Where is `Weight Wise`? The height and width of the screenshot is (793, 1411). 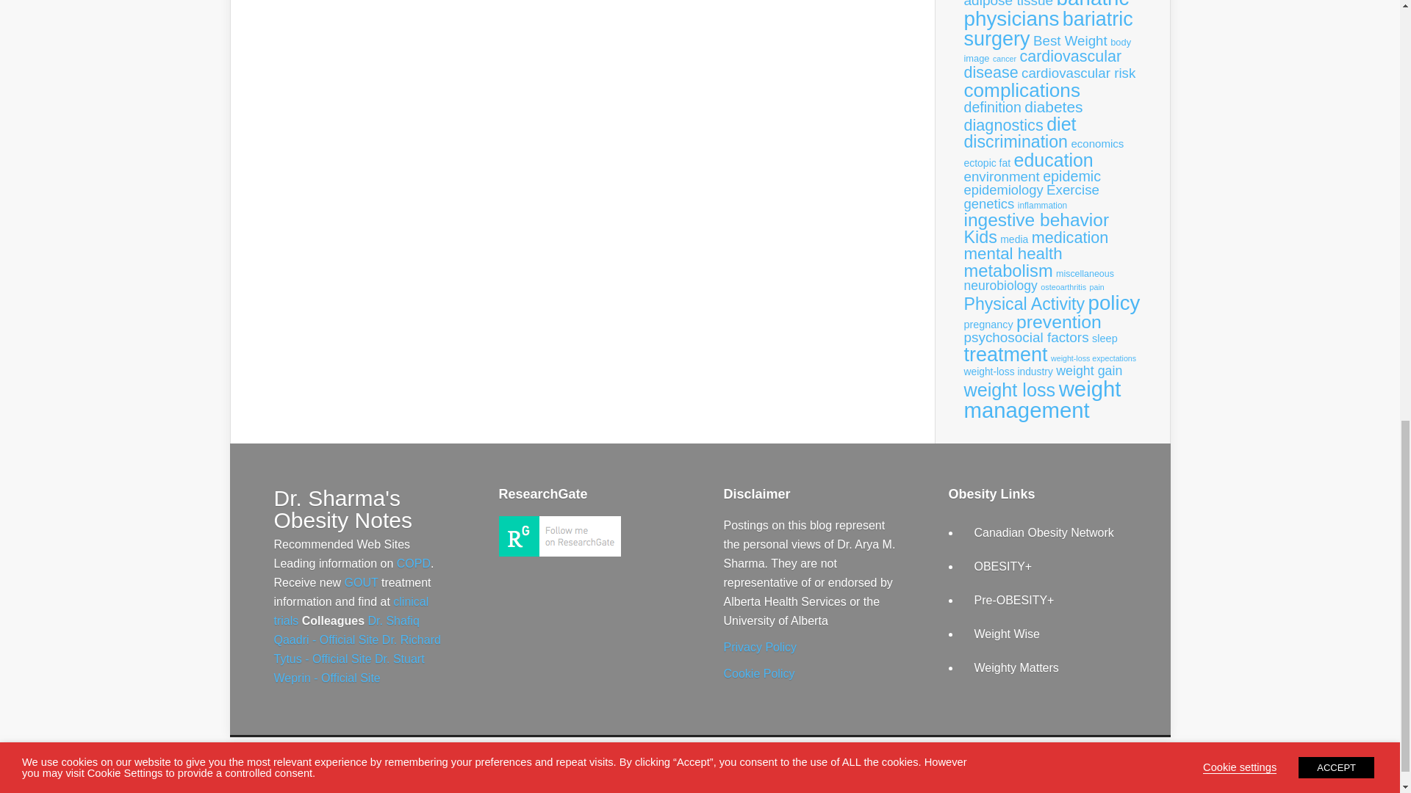
Weight Wise is located at coordinates (1008, 634).